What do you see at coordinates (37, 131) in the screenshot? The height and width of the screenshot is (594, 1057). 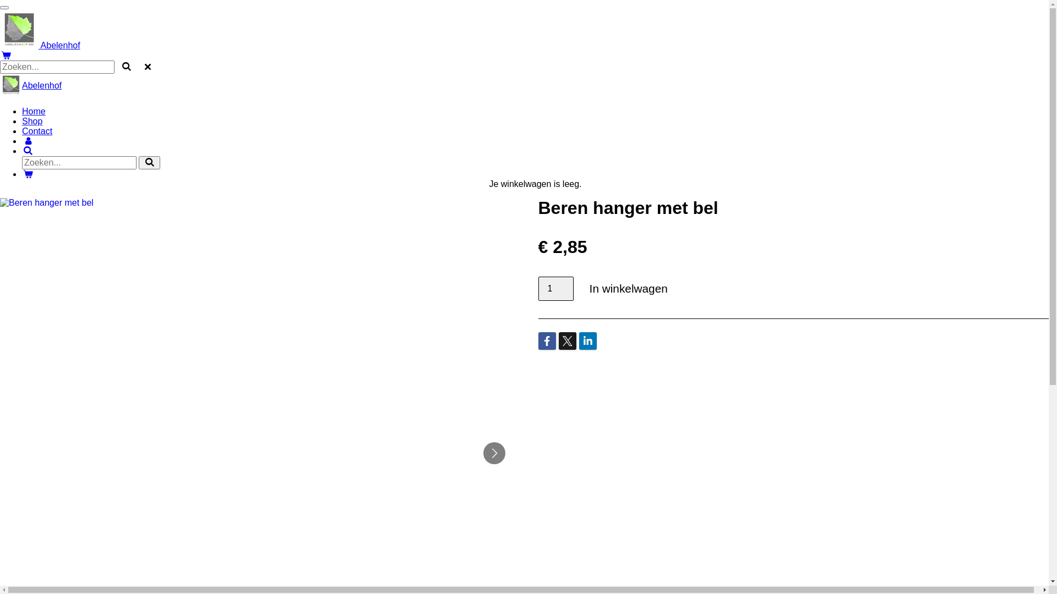 I see `Contact` at bounding box center [37, 131].